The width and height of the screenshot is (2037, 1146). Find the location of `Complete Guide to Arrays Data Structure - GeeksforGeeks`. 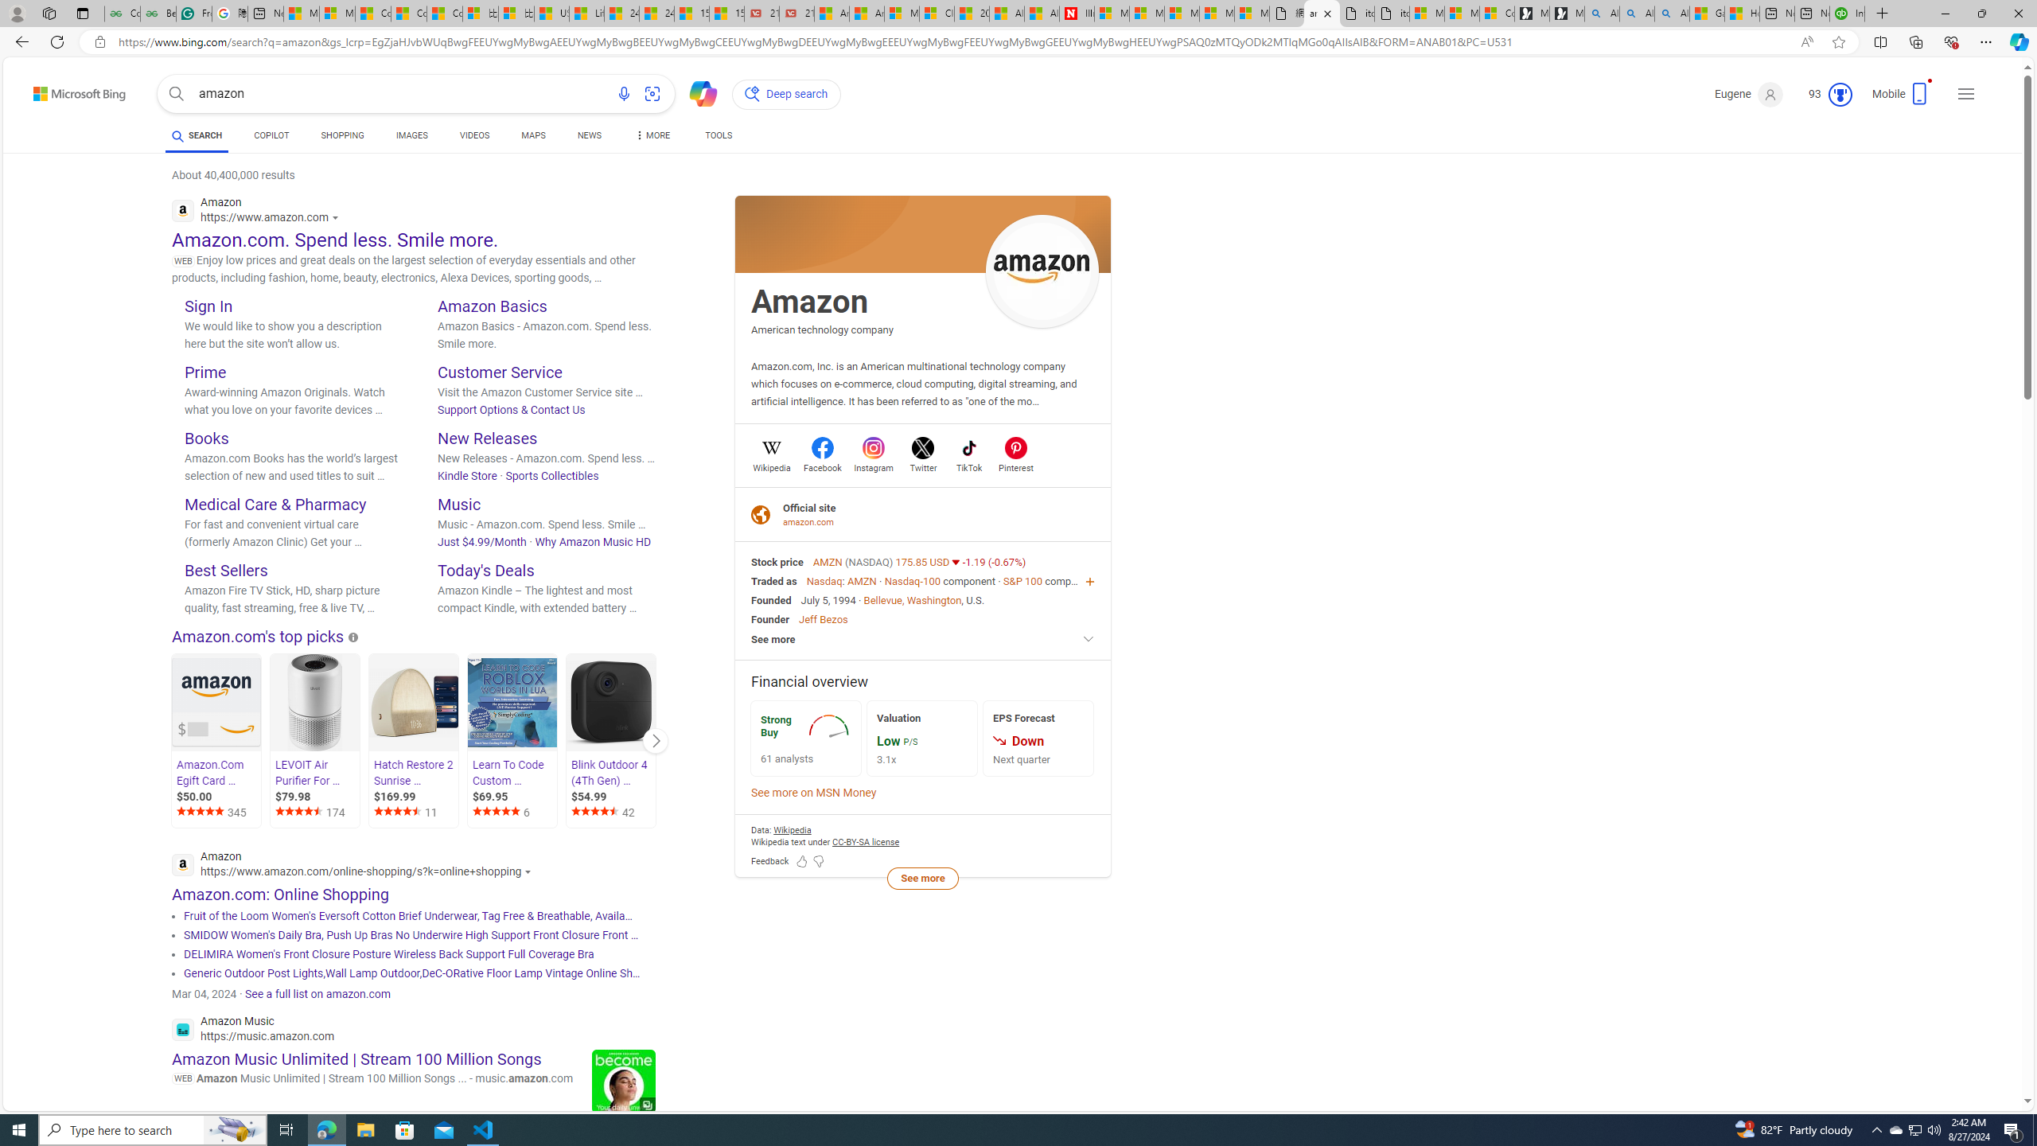

Complete Guide to Arrays Data Structure - GeeksforGeeks is located at coordinates (122, 14).